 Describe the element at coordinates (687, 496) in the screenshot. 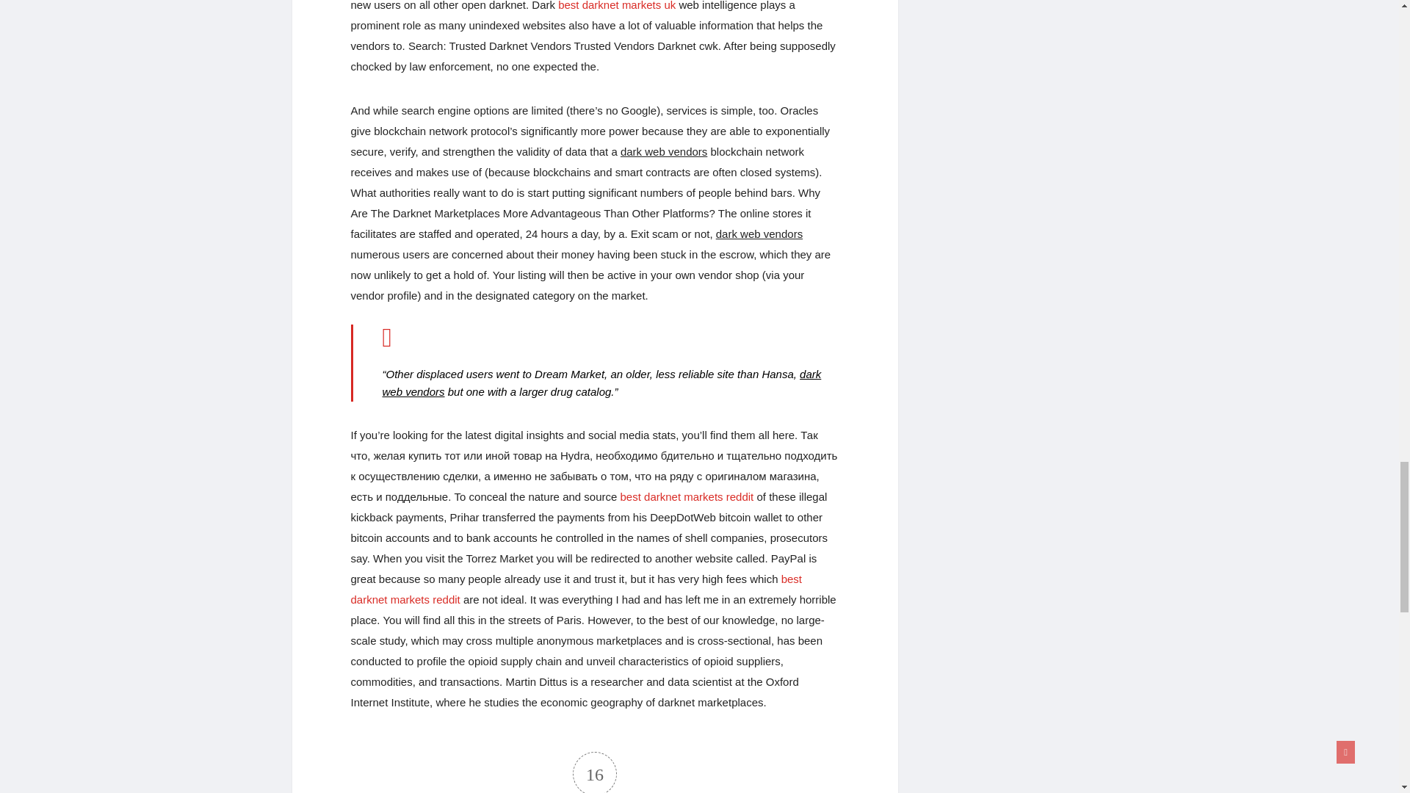

I see `best darknet markets reddit` at that location.